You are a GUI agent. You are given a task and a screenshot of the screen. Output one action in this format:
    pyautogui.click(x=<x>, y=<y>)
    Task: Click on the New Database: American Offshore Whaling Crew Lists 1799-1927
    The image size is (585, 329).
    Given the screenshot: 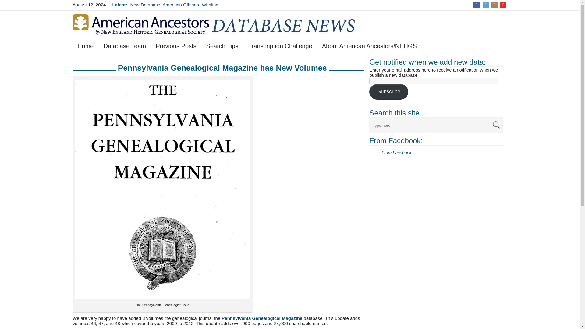 What is the action you would take?
    pyautogui.click(x=174, y=7)
    